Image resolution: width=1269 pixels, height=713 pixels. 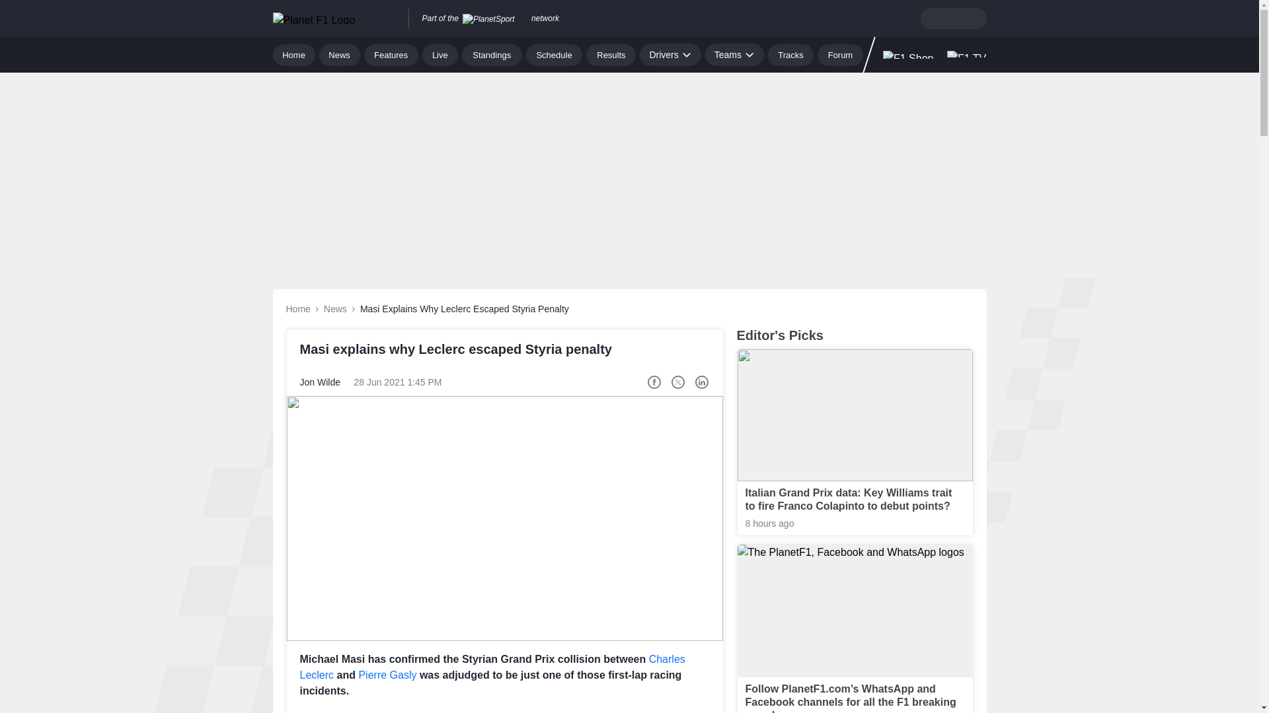 What do you see at coordinates (492, 54) in the screenshot?
I see `Standings` at bounding box center [492, 54].